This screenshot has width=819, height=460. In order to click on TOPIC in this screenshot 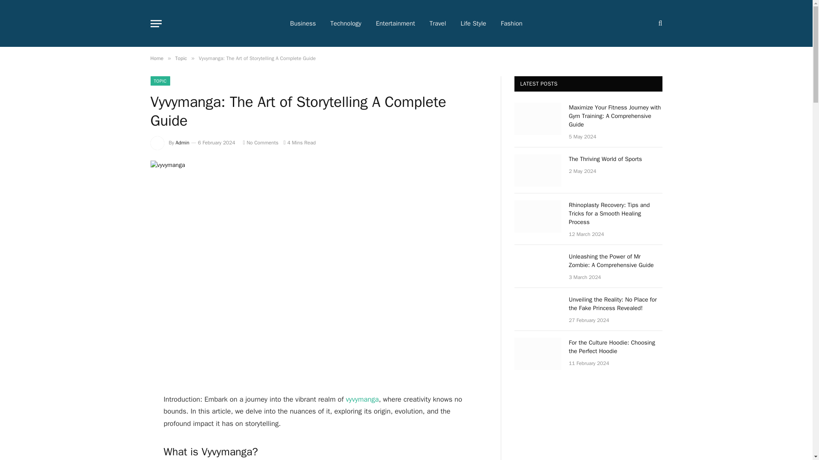, I will do `click(160, 81)`.